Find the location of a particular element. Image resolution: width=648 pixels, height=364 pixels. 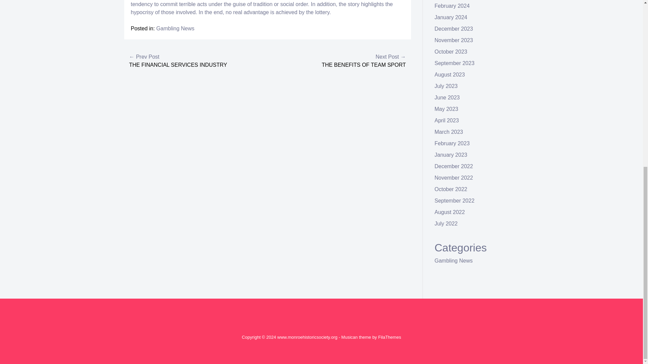

November 2022 is located at coordinates (454, 178).